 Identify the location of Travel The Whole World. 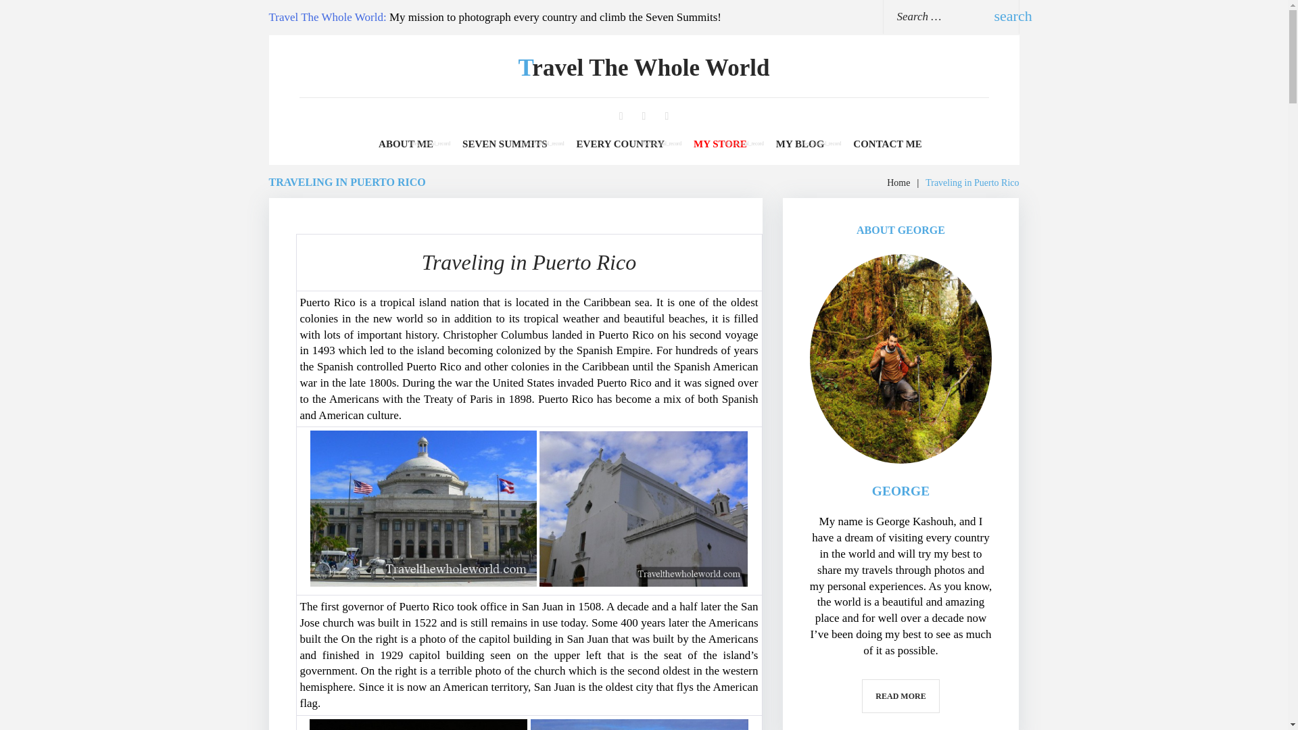
(644, 68).